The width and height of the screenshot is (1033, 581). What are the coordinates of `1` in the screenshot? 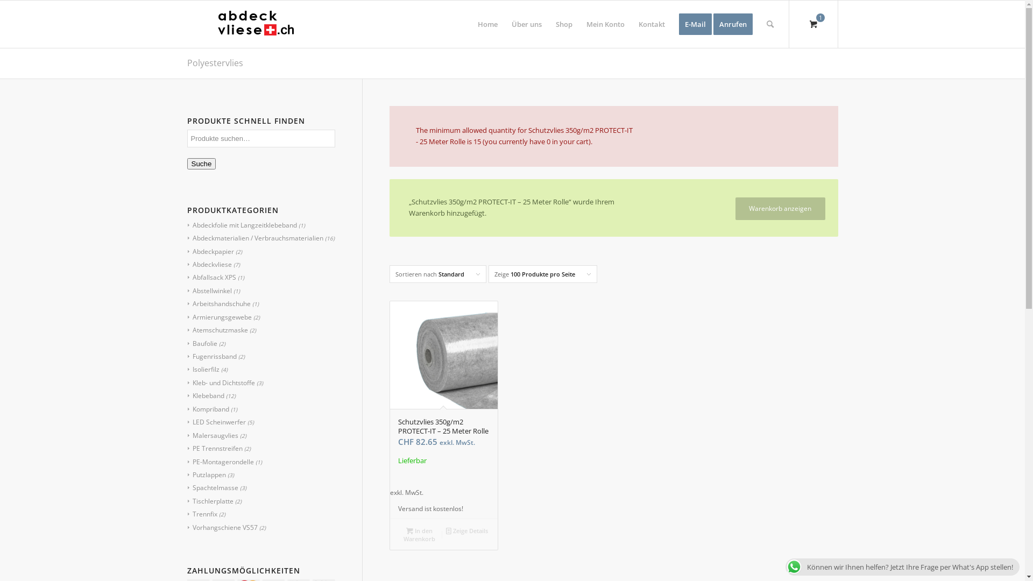 It's located at (813, 24).